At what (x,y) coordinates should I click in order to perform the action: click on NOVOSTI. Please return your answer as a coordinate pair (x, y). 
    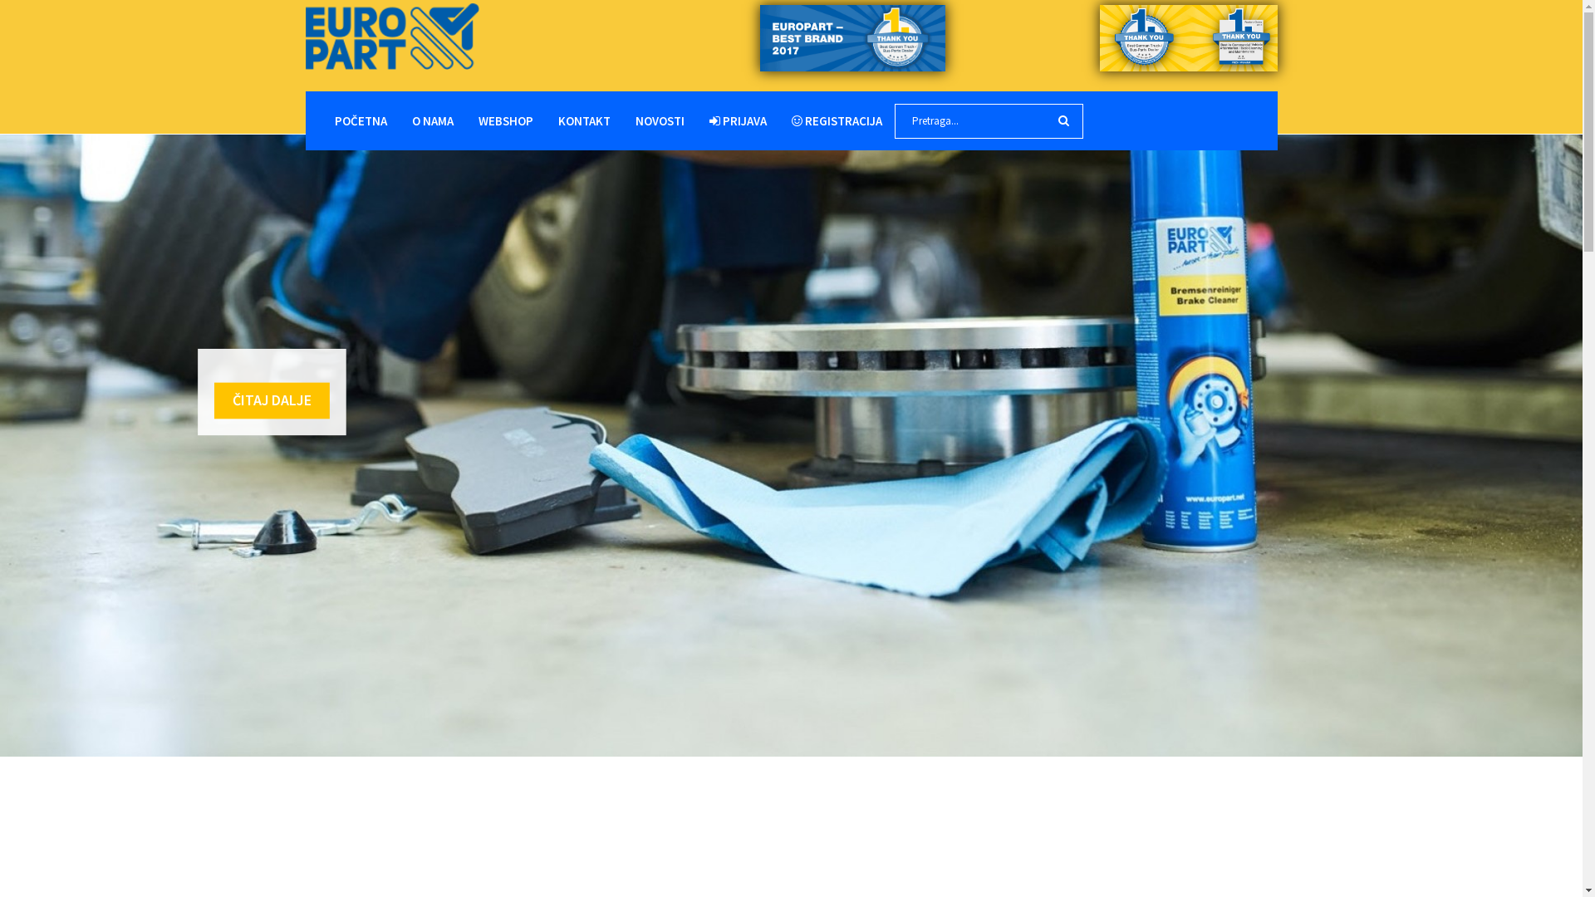
    Looking at the image, I should click on (660, 121).